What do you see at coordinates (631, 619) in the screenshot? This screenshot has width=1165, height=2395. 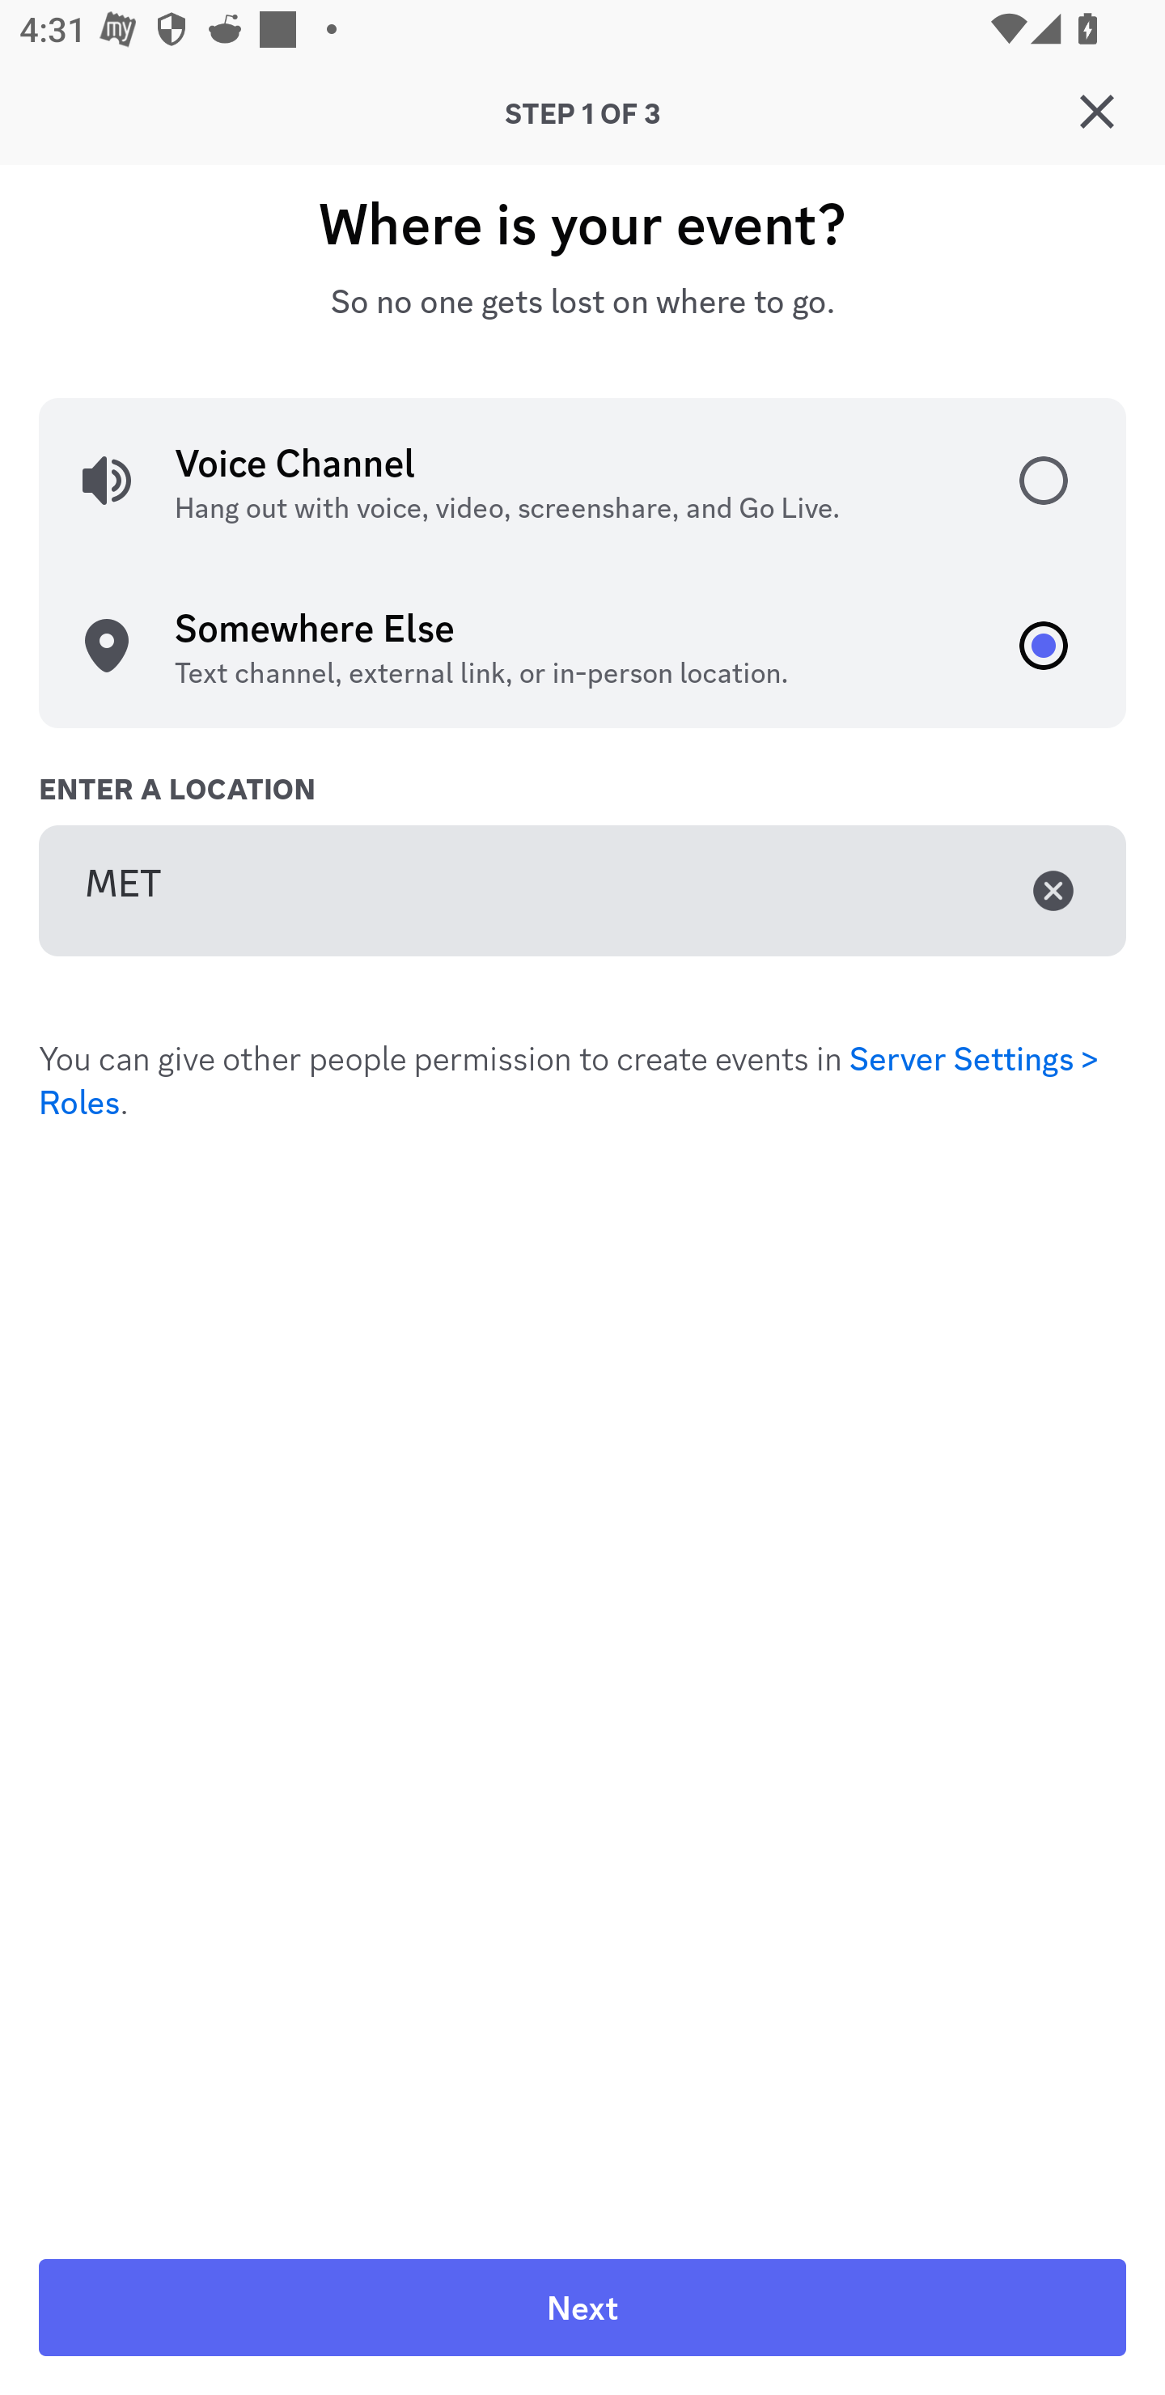 I see `Text Channels` at bounding box center [631, 619].